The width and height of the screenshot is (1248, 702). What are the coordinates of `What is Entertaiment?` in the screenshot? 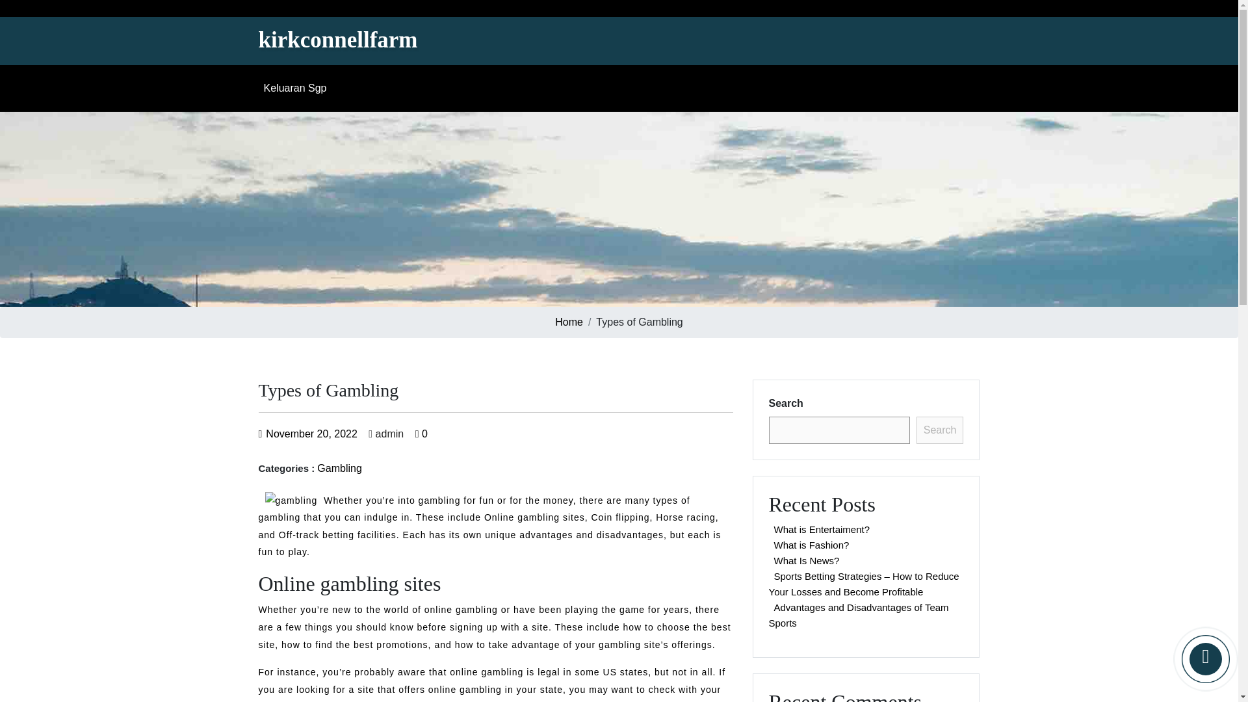 It's located at (822, 529).